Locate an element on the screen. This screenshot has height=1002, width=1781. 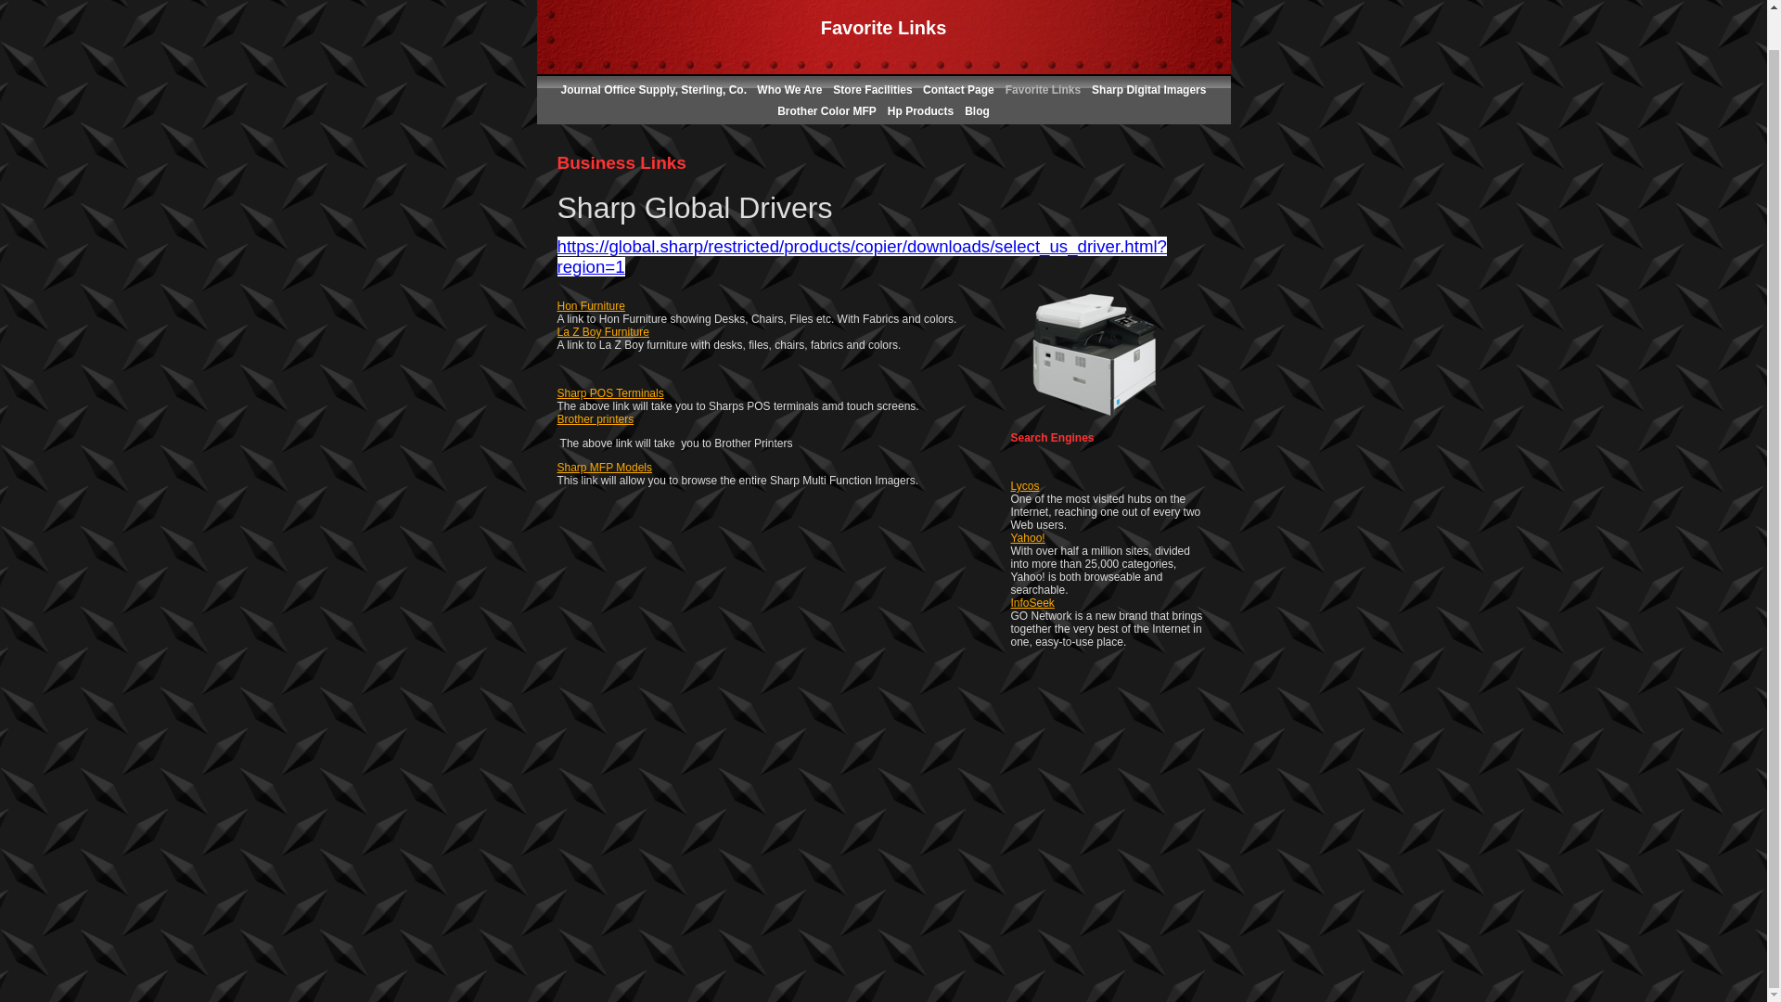
InfoSeek is located at coordinates (1032, 602).